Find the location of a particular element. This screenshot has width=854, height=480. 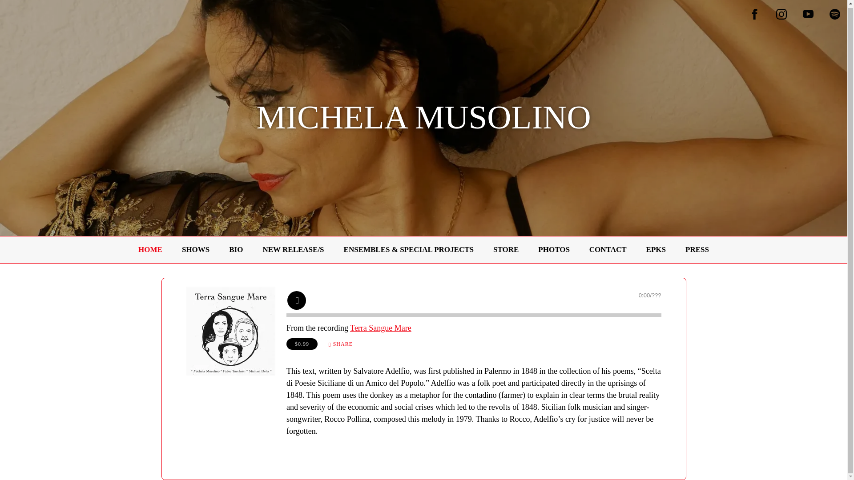

BIO is located at coordinates (236, 250).